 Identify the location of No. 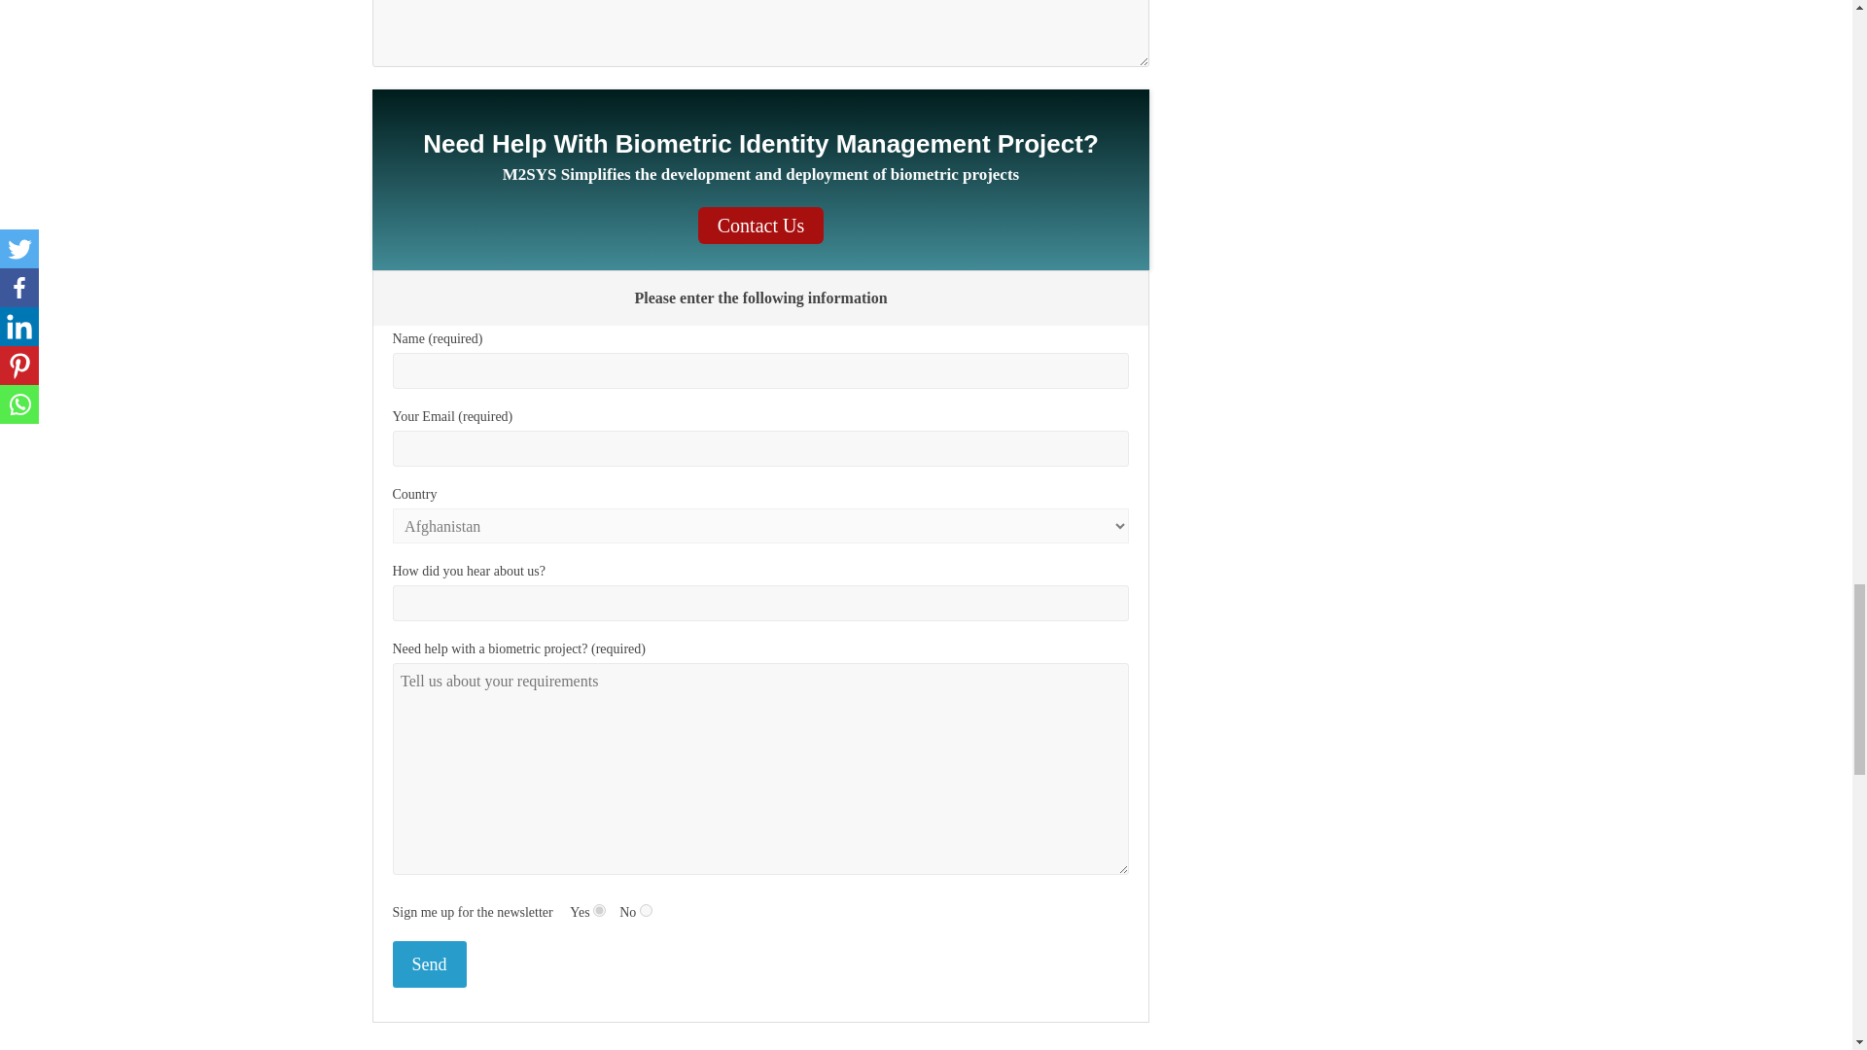
(646, 910).